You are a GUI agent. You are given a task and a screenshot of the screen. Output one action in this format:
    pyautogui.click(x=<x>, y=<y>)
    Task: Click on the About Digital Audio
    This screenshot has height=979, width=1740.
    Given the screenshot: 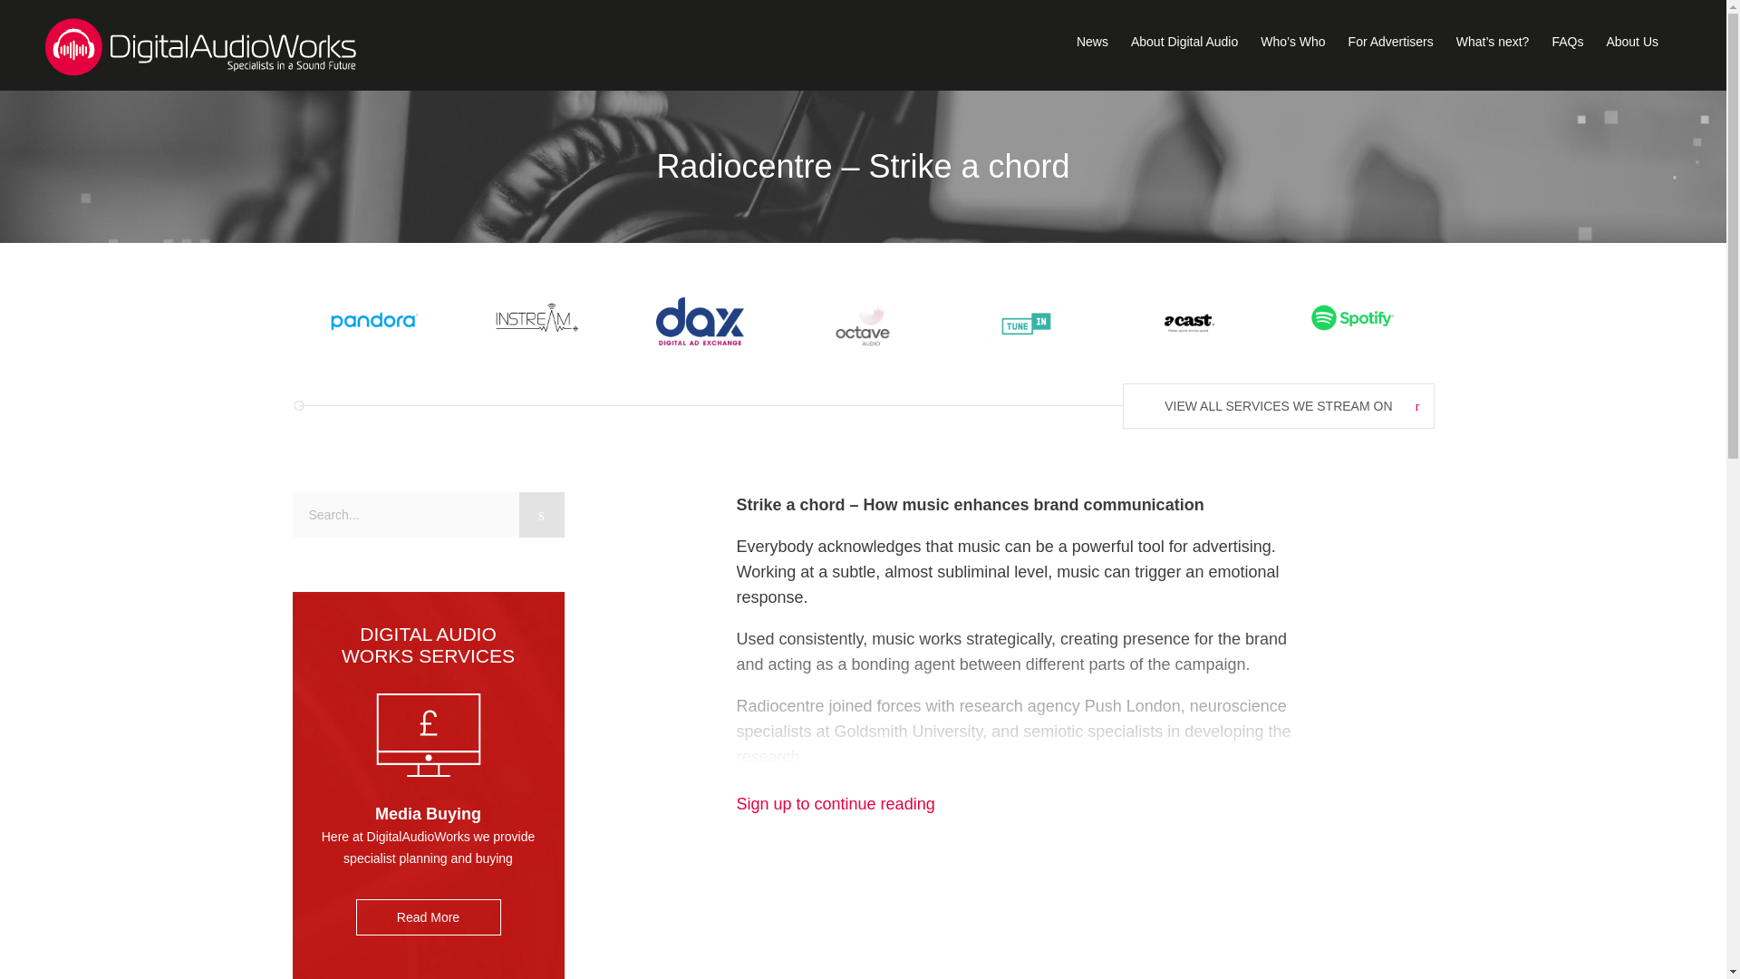 What is the action you would take?
    pyautogui.click(x=1184, y=42)
    